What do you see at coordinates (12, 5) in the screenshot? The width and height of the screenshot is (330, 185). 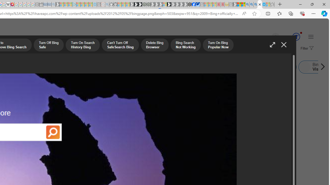 I see `MediaWiki` at bounding box center [12, 5].